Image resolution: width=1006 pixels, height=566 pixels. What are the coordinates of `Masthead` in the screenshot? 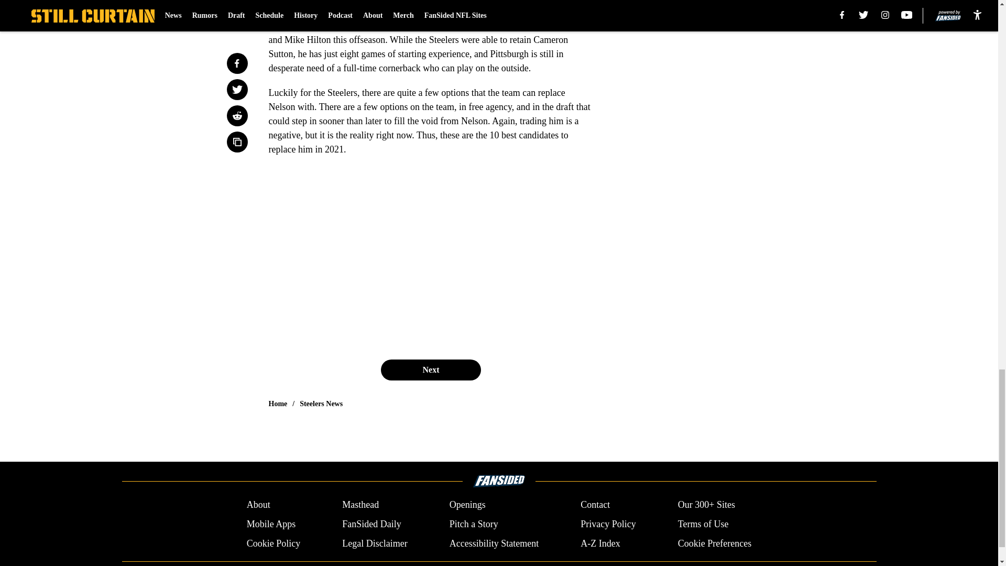 It's located at (360, 505).